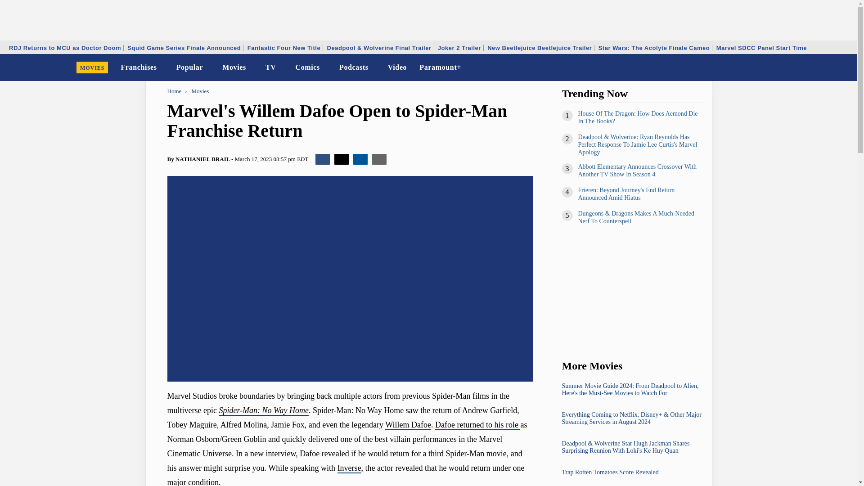 The height and width of the screenshot is (486, 864). I want to click on Dark Mode, so click(827, 67).